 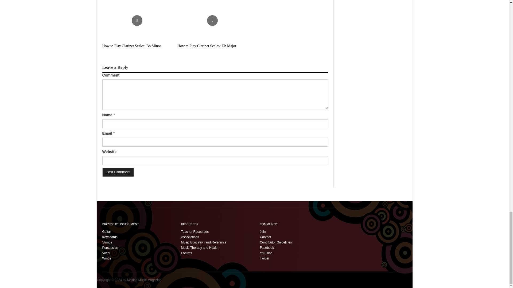 I want to click on Permalink to How to Play Clarinet Scales: Bb Minor, so click(x=131, y=46).